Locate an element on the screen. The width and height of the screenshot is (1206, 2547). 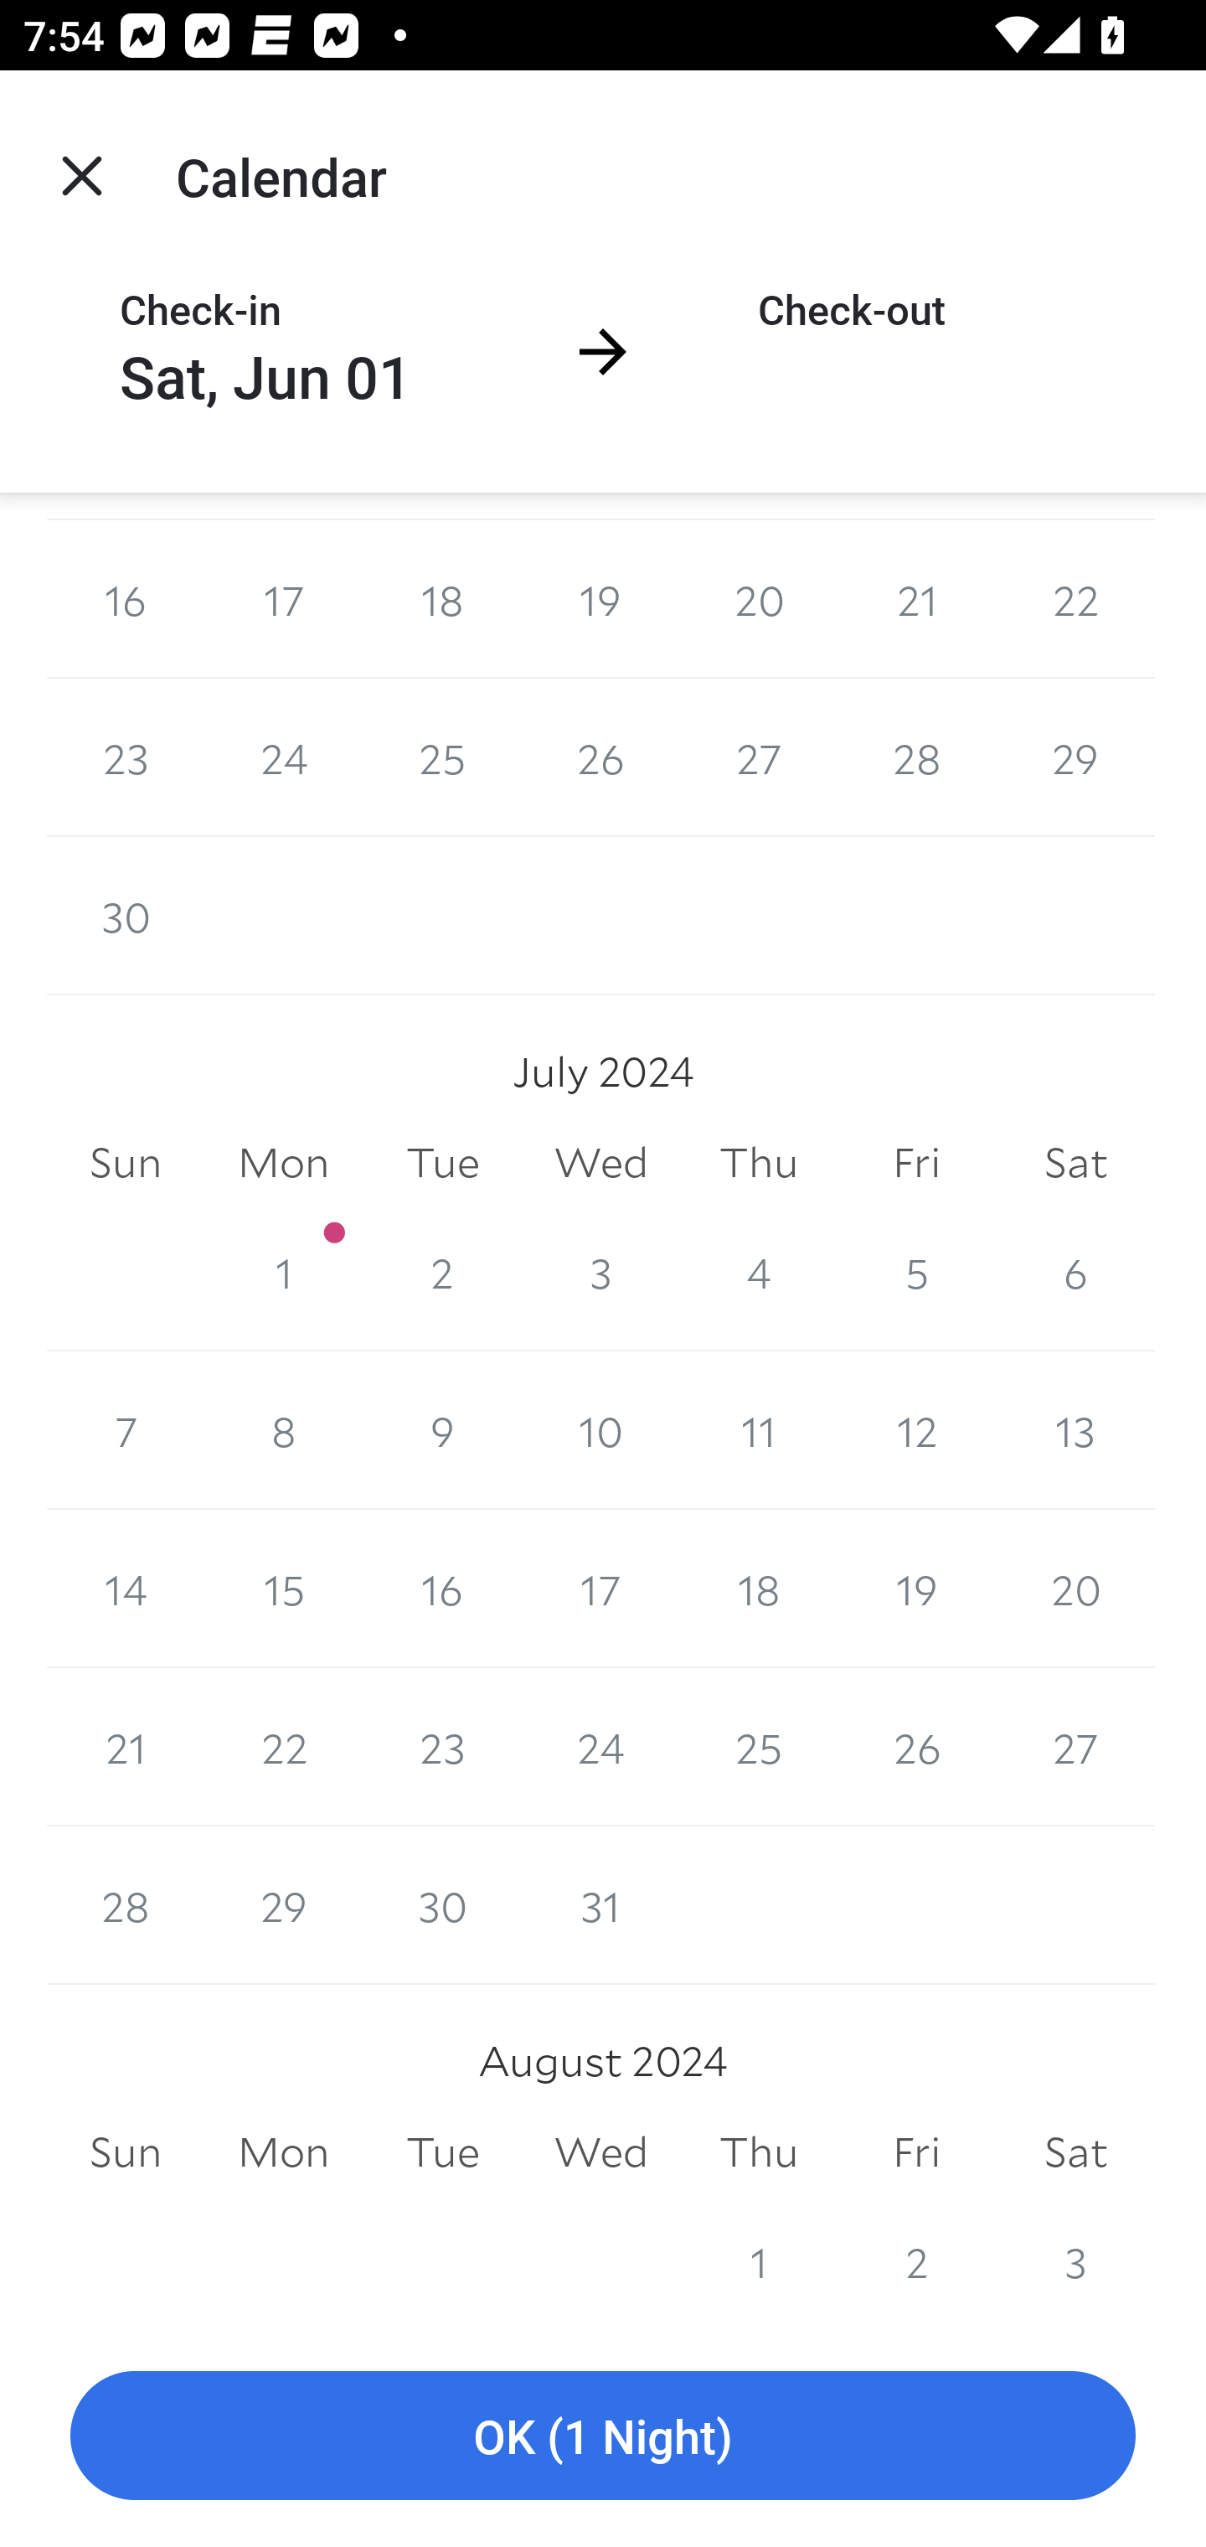
Thu is located at coordinates (759, 1162).